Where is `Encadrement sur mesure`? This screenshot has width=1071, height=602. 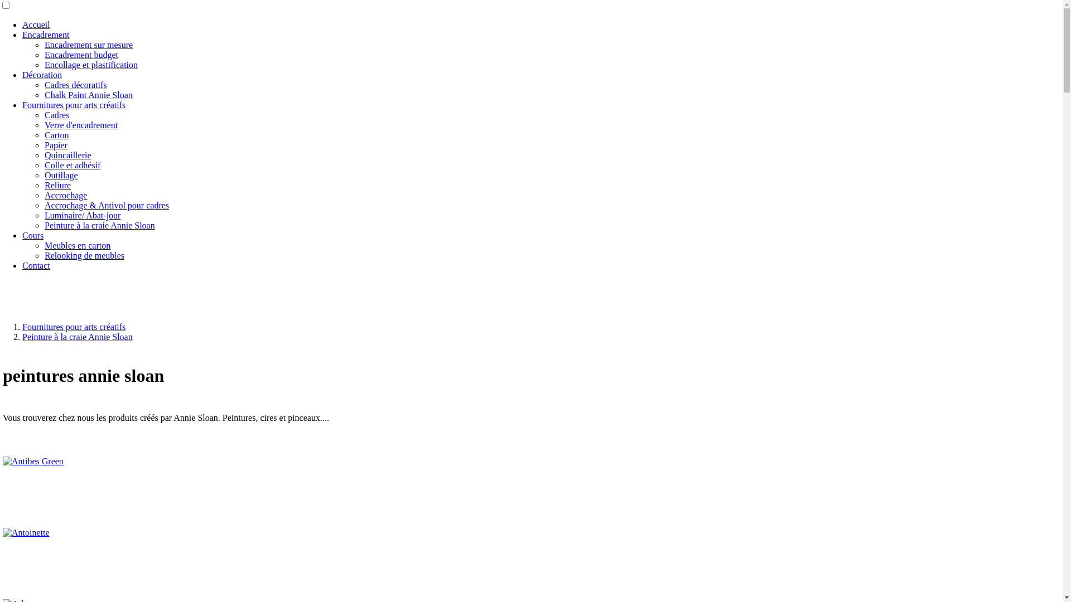 Encadrement sur mesure is located at coordinates (89, 45).